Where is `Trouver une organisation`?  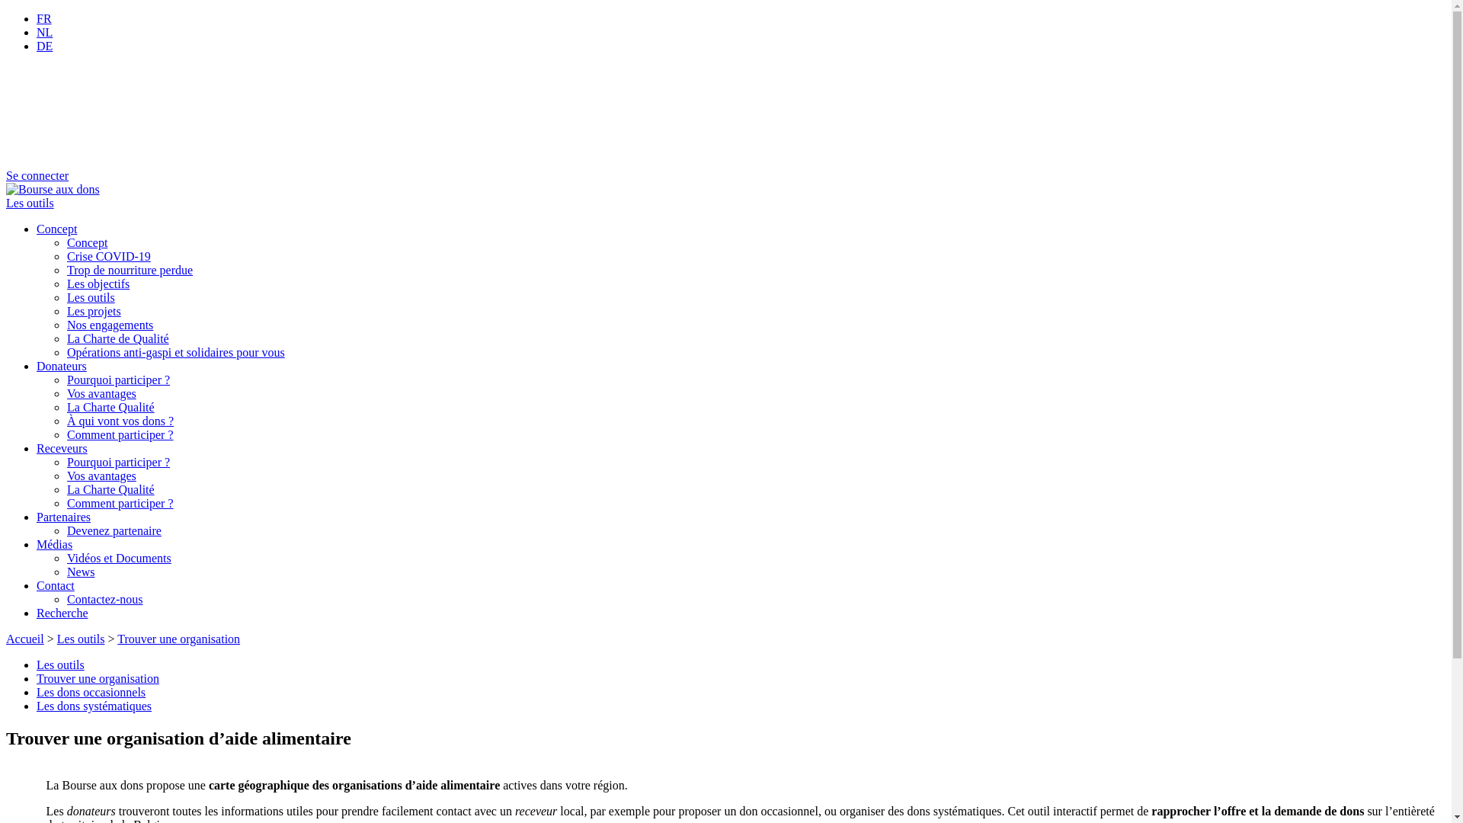 Trouver une organisation is located at coordinates (178, 639).